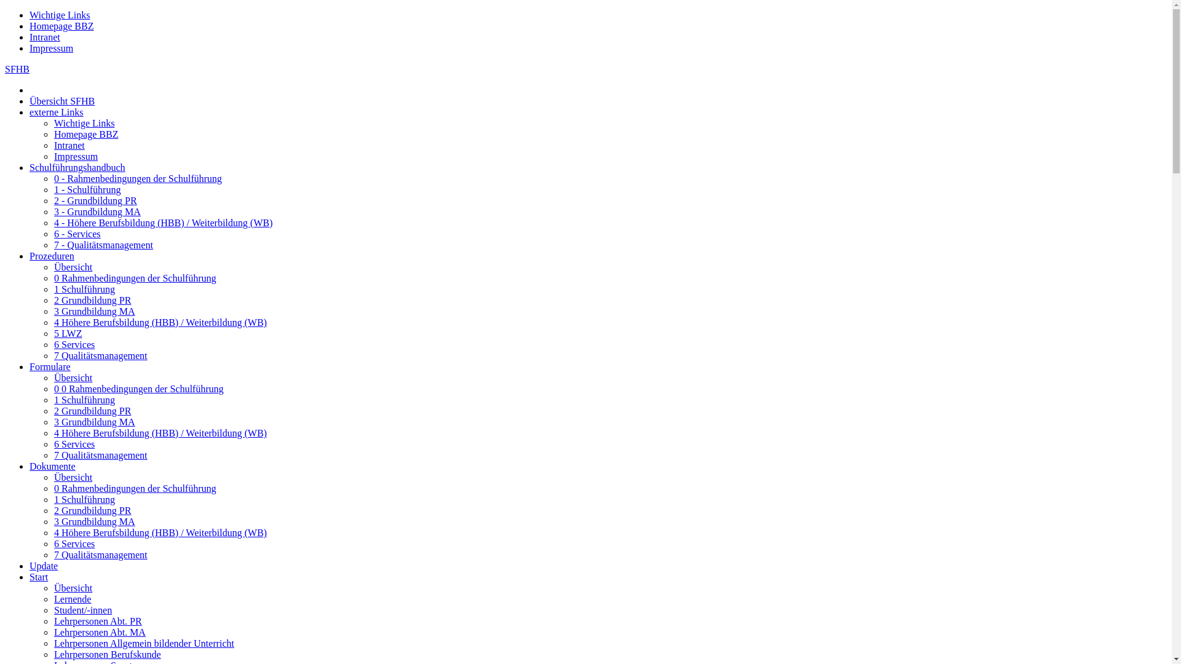  What do you see at coordinates (144, 643) in the screenshot?
I see `Lehrpersonen Allgemein bildender Unterricht` at bounding box center [144, 643].